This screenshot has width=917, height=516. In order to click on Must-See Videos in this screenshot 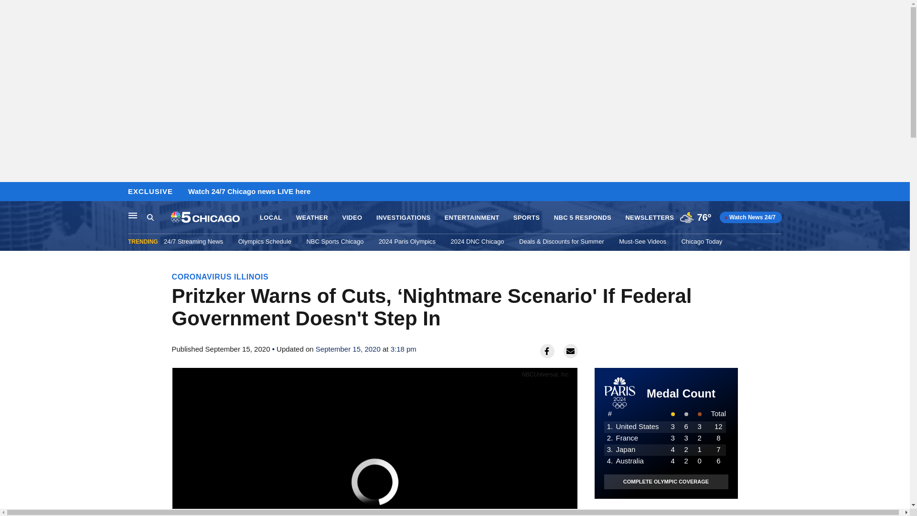, I will do `click(643, 241)`.